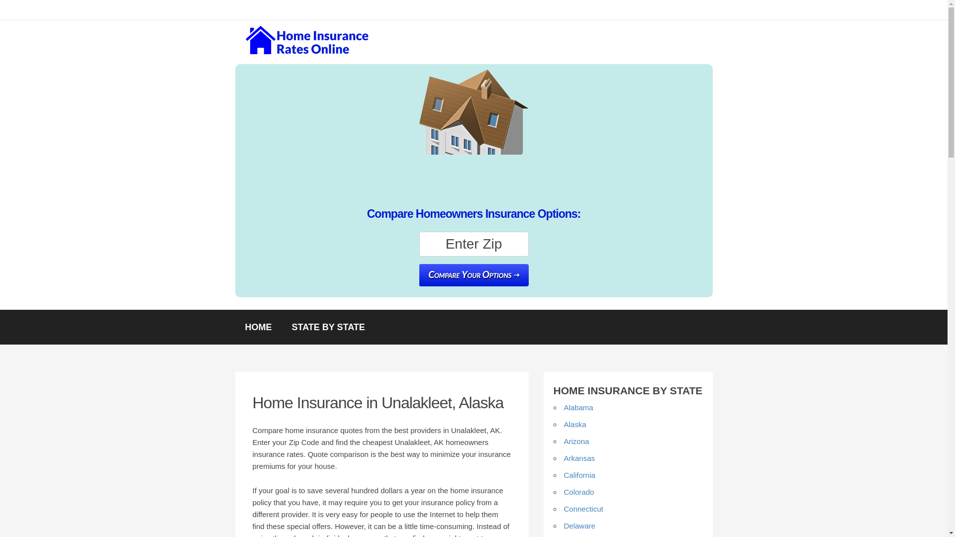 Image resolution: width=955 pixels, height=537 pixels. I want to click on Colorado, so click(579, 491).